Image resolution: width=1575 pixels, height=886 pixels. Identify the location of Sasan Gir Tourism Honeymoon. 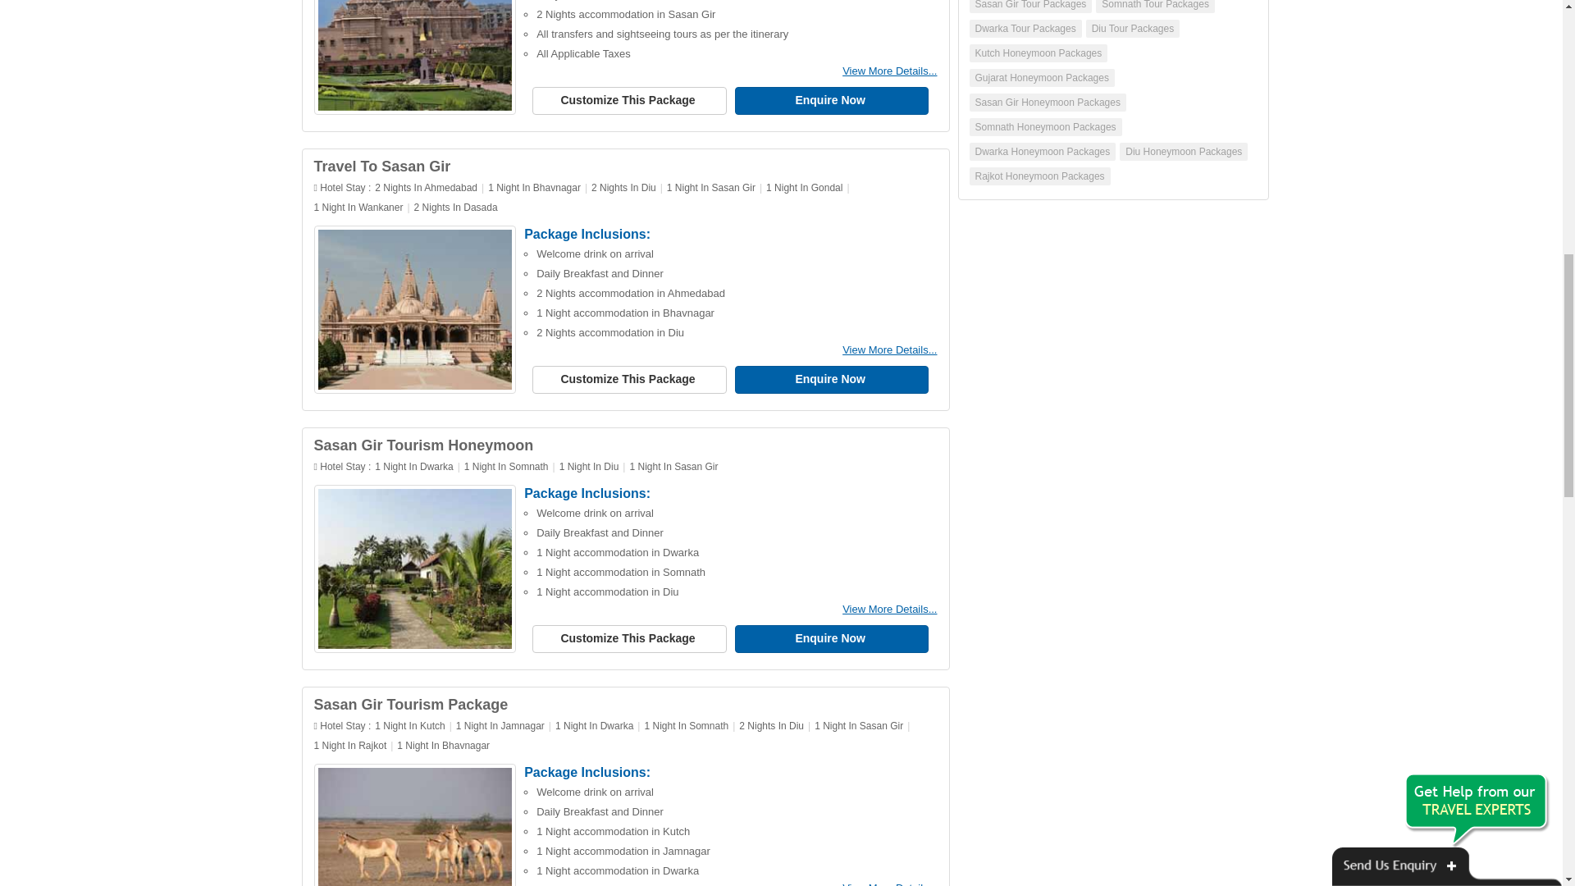
(423, 445).